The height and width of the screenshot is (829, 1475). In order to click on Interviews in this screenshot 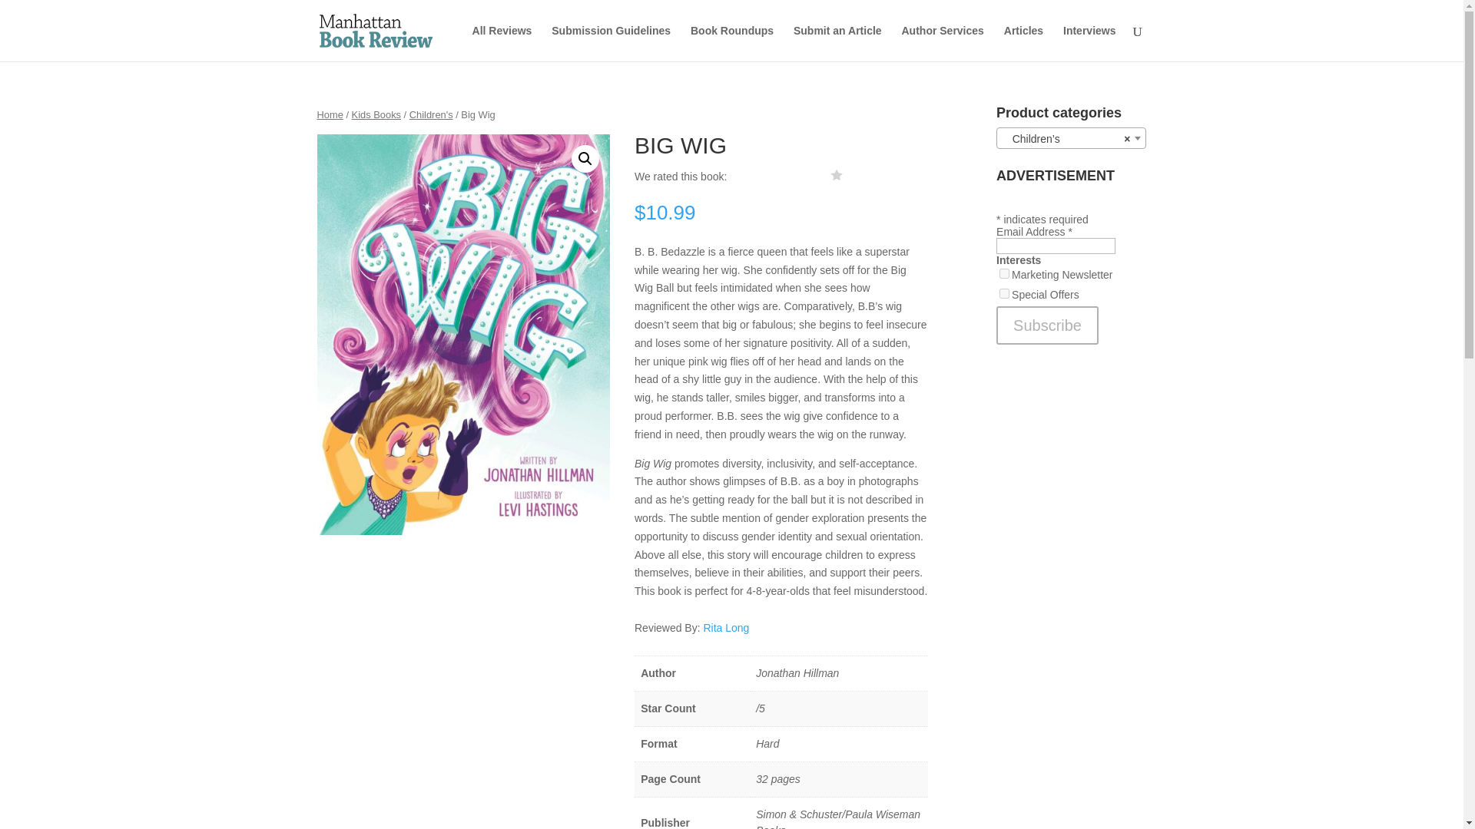, I will do `click(1089, 43)`.